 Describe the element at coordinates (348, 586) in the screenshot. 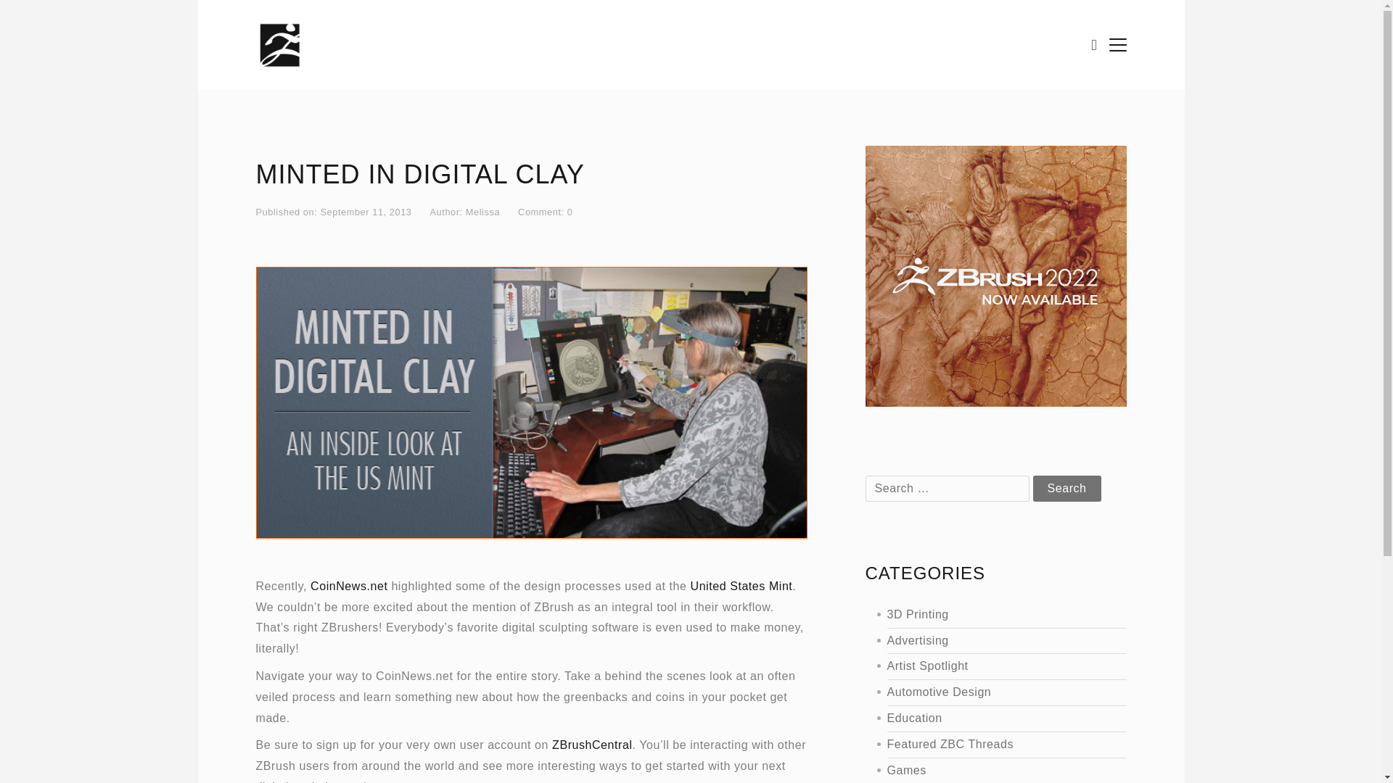

I see `CoinNews.net` at that location.